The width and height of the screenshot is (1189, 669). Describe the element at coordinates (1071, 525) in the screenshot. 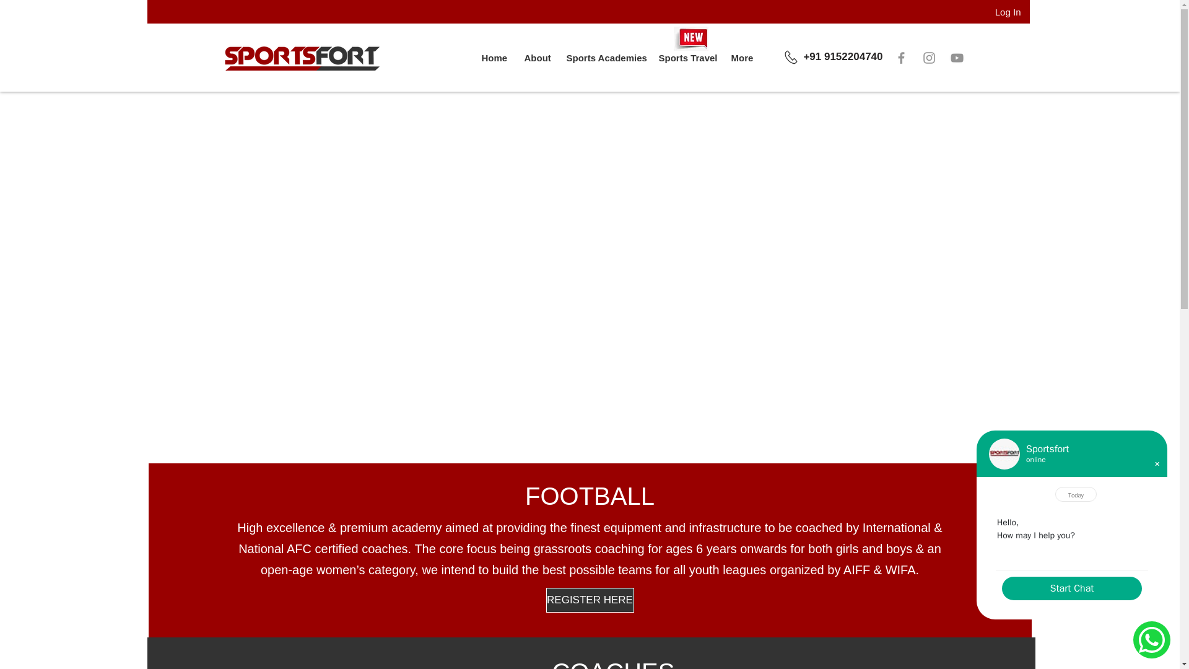

I see `Iframe Example` at that location.